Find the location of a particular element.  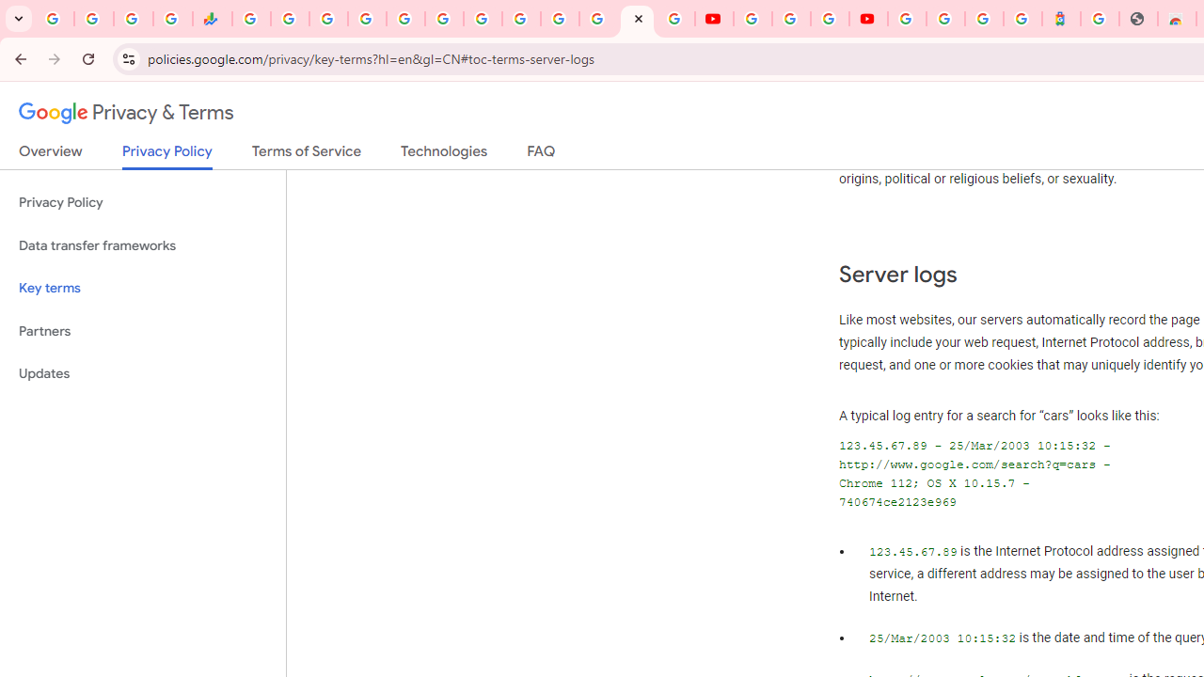

Data transfer frameworks is located at coordinates (143, 246).